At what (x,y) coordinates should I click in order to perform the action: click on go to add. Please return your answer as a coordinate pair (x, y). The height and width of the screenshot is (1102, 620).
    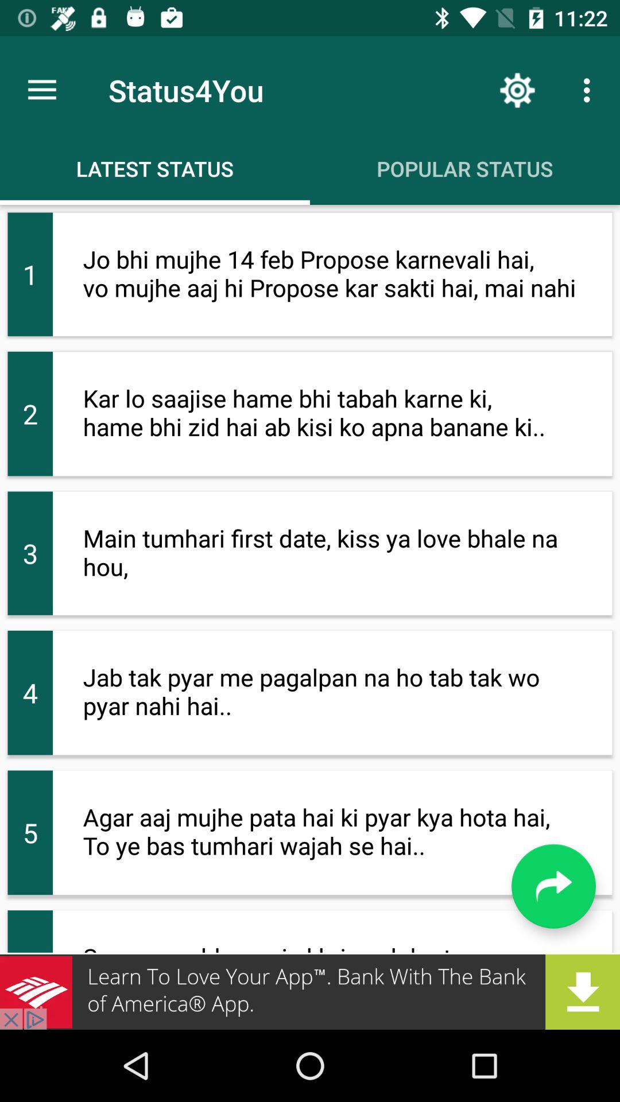
    Looking at the image, I should click on (310, 992).